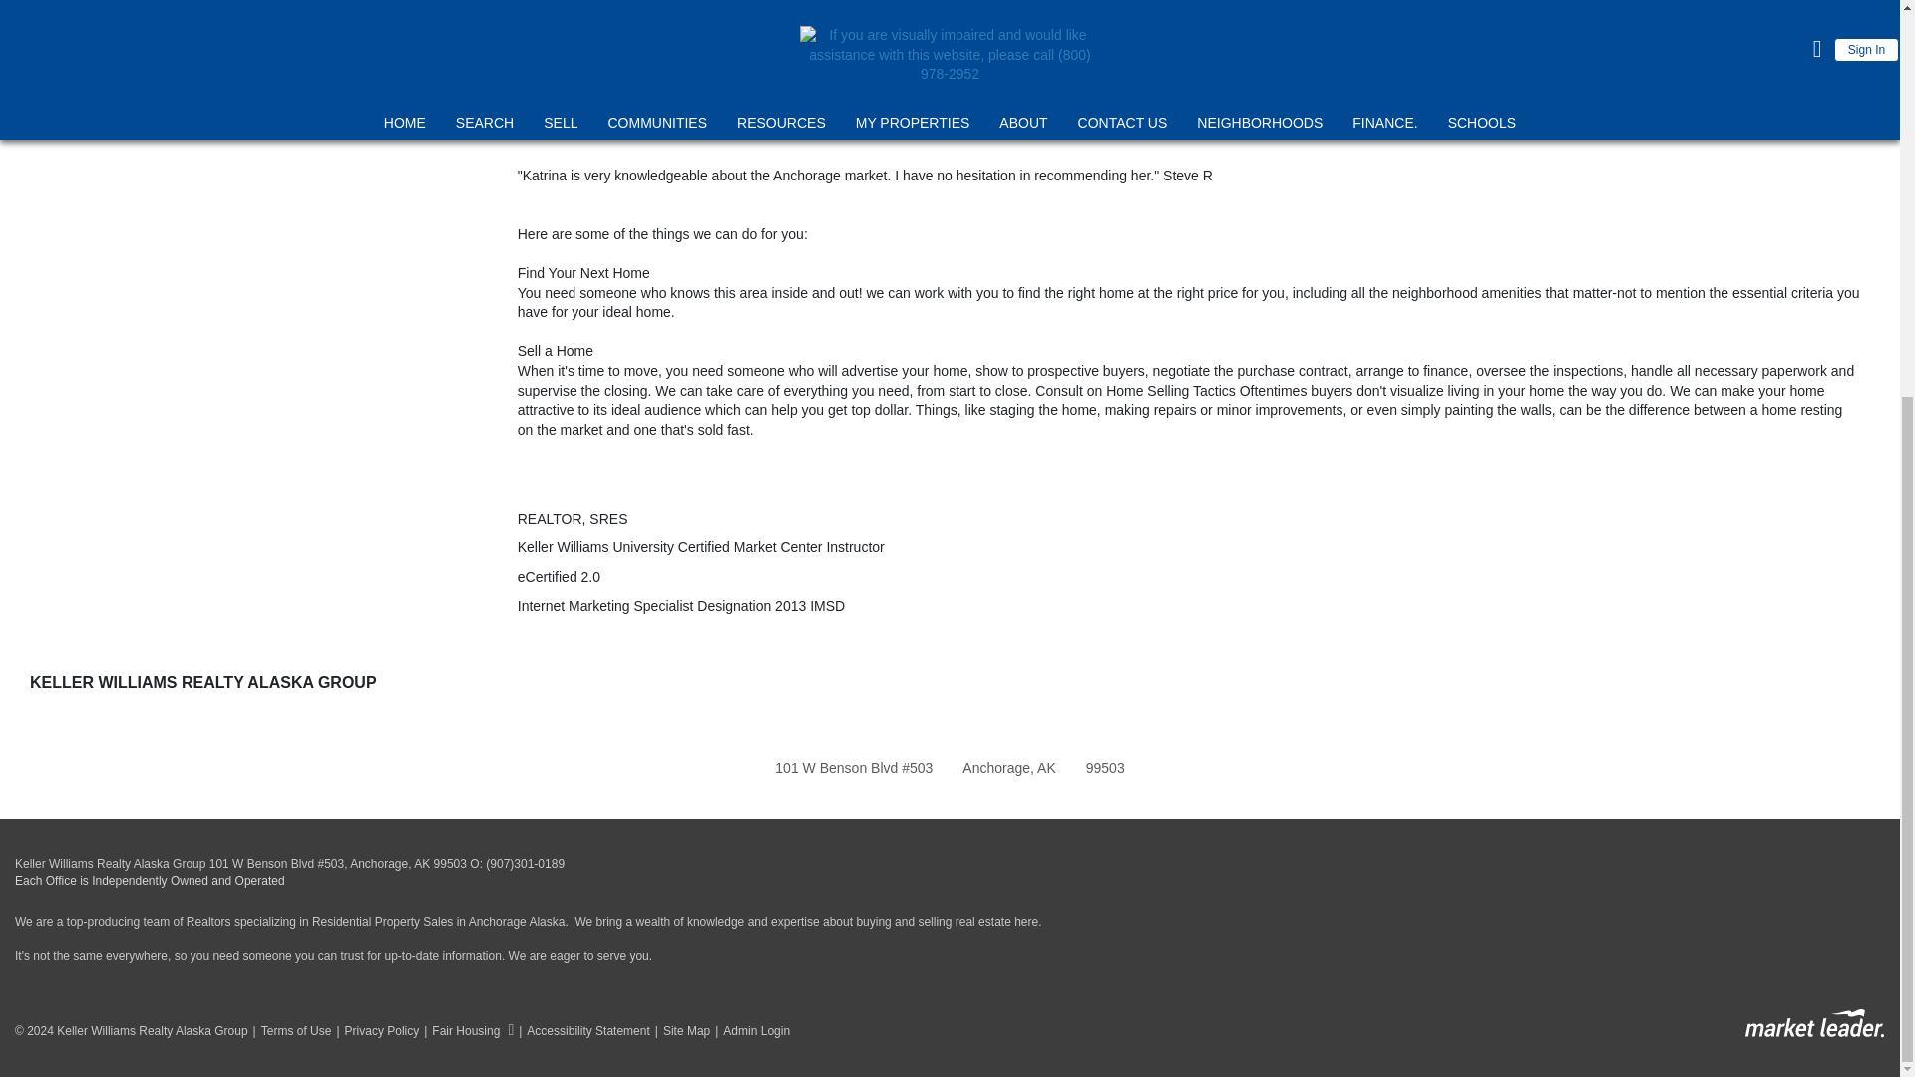  What do you see at coordinates (1814, 1023) in the screenshot?
I see `Powered By Market Leader` at bounding box center [1814, 1023].